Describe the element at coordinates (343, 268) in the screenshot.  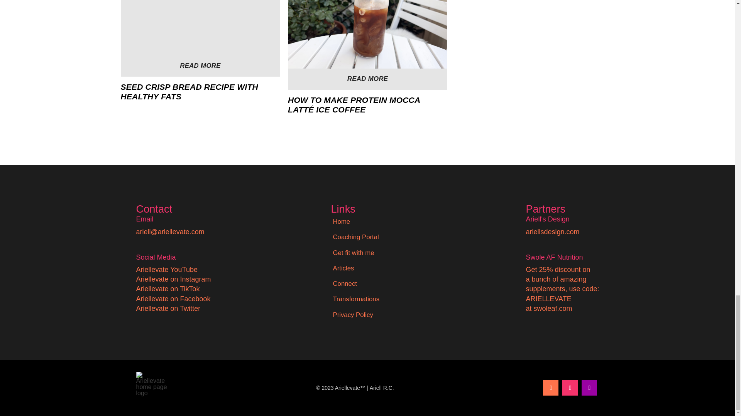
I see `Articles` at that location.